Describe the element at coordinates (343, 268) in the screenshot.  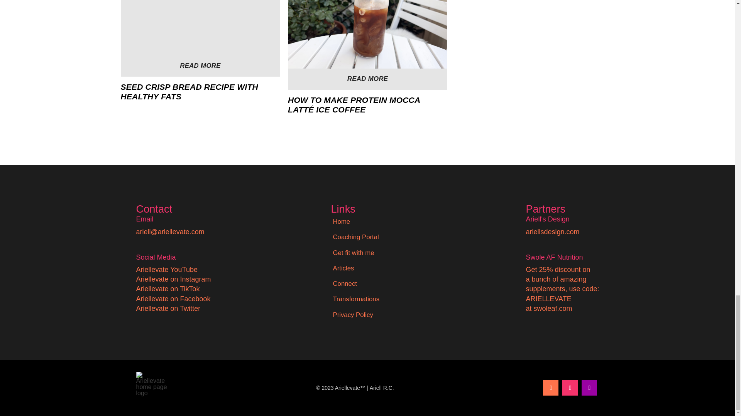
I see `Articles` at that location.